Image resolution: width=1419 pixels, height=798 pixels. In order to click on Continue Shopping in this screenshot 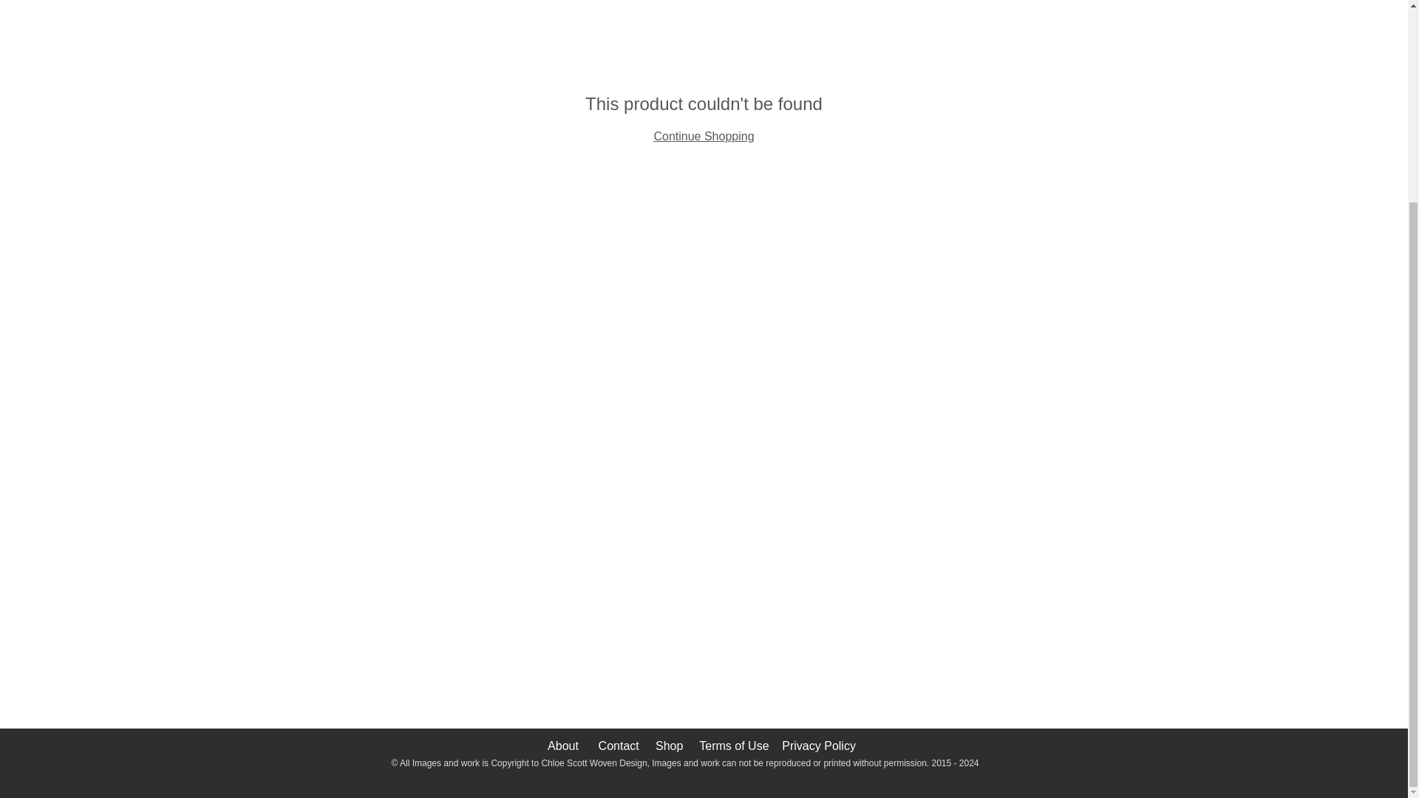, I will do `click(703, 136)`.